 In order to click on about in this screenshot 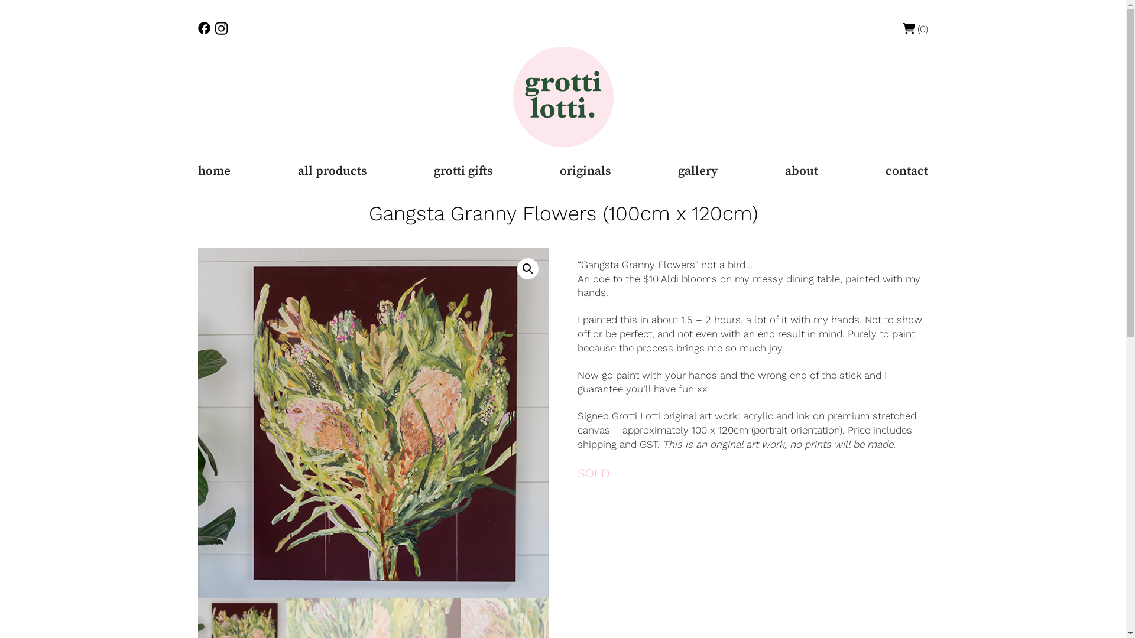, I will do `click(802, 171)`.